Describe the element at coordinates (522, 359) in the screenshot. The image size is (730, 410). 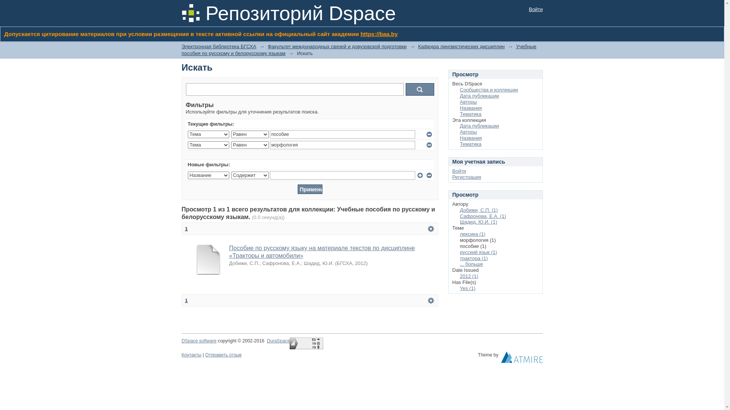
I see `Atmire NV` at that location.